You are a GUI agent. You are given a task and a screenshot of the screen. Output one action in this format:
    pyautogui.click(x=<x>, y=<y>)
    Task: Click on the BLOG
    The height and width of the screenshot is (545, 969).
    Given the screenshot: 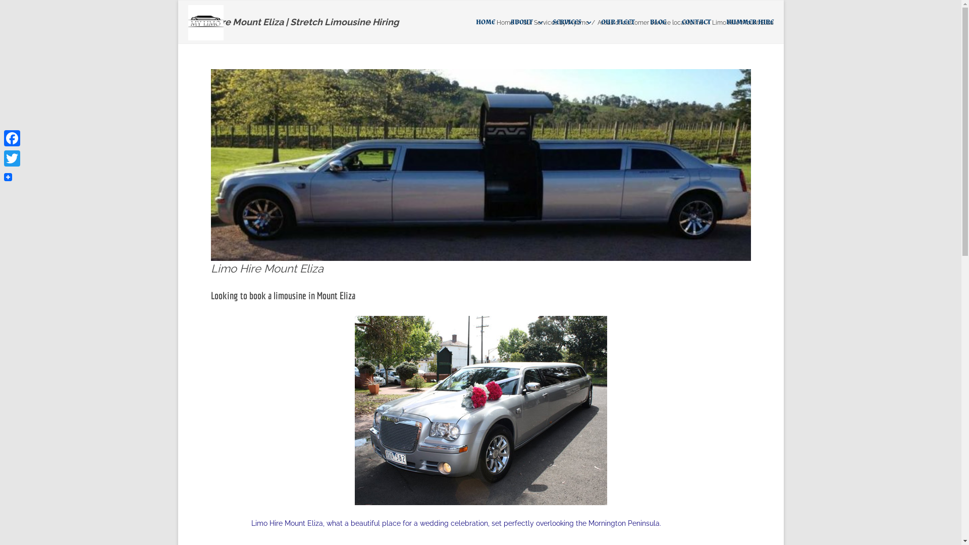 What is the action you would take?
    pyautogui.click(x=658, y=22)
    